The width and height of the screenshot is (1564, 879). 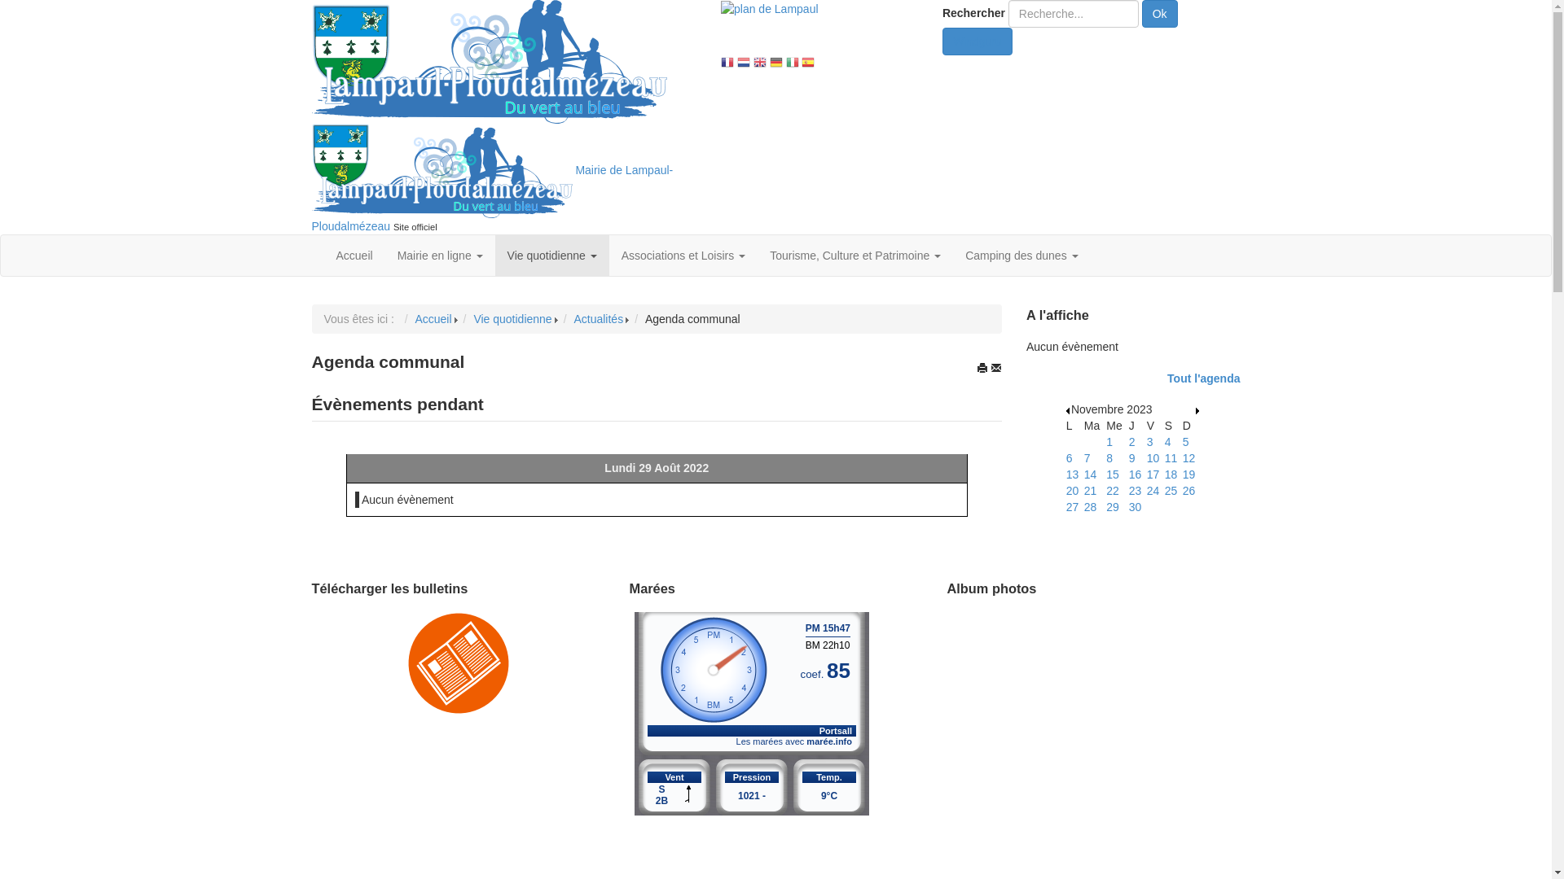 I want to click on French, so click(x=727, y=63).